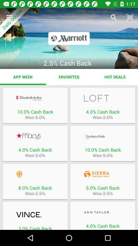 This screenshot has height=246, width=138. Describe the element at coordinates (35, 98) in the screenshot. I see `view offer` at that location.